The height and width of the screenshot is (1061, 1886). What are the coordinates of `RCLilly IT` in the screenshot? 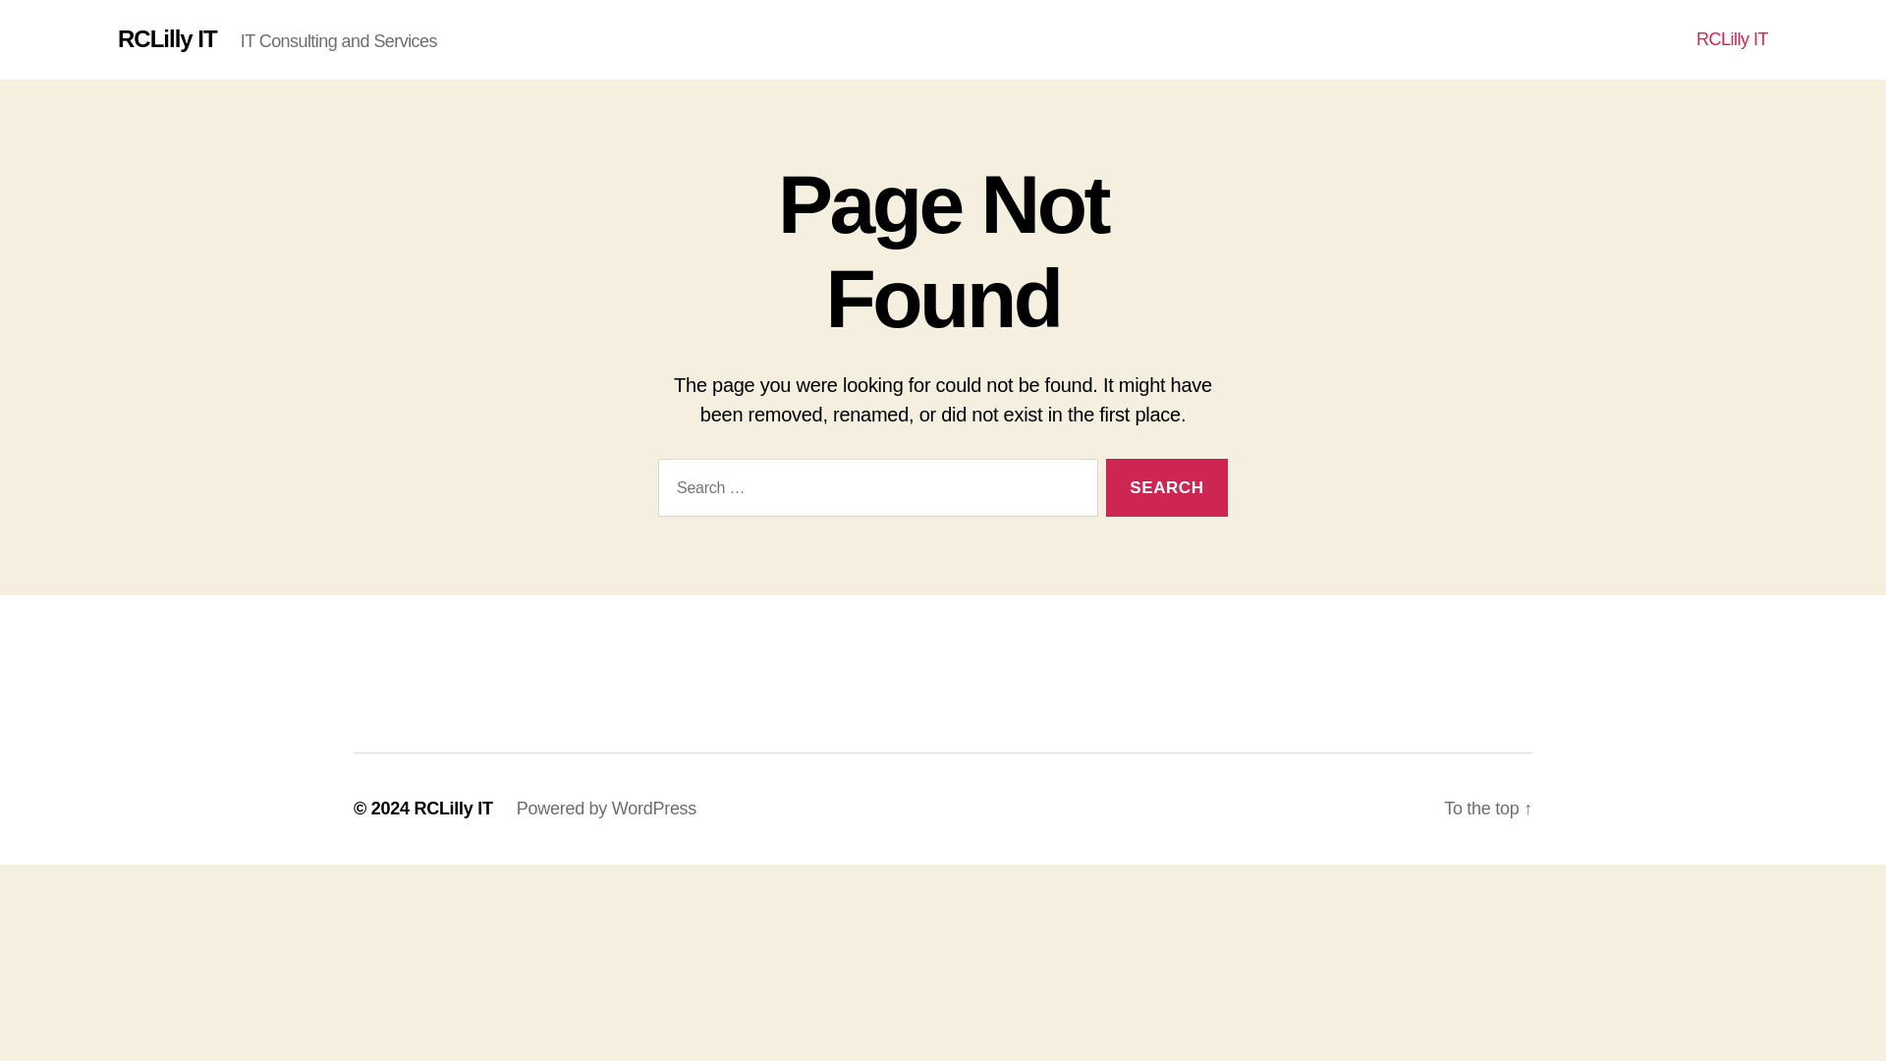 It's located at (452, 808).